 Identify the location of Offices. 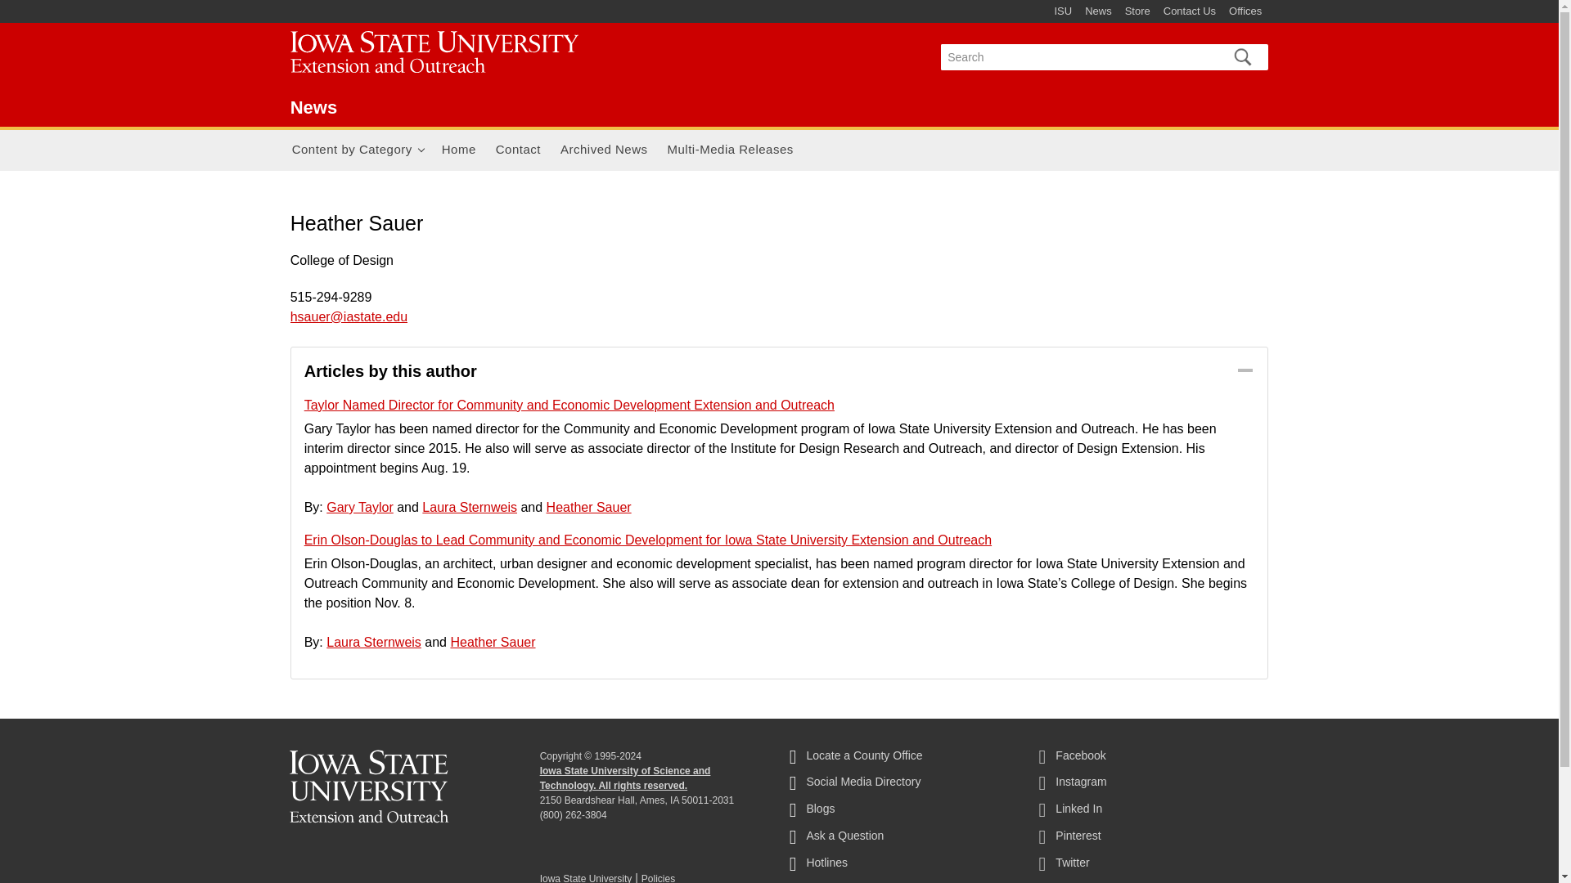
(1245, 11).